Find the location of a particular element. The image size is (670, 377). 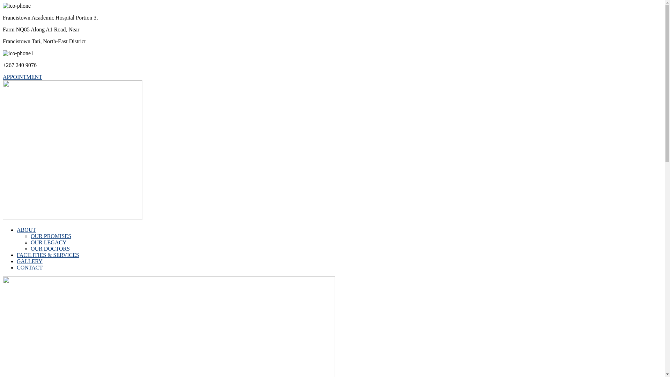

ABOUT is located at coordinates (27, 230).